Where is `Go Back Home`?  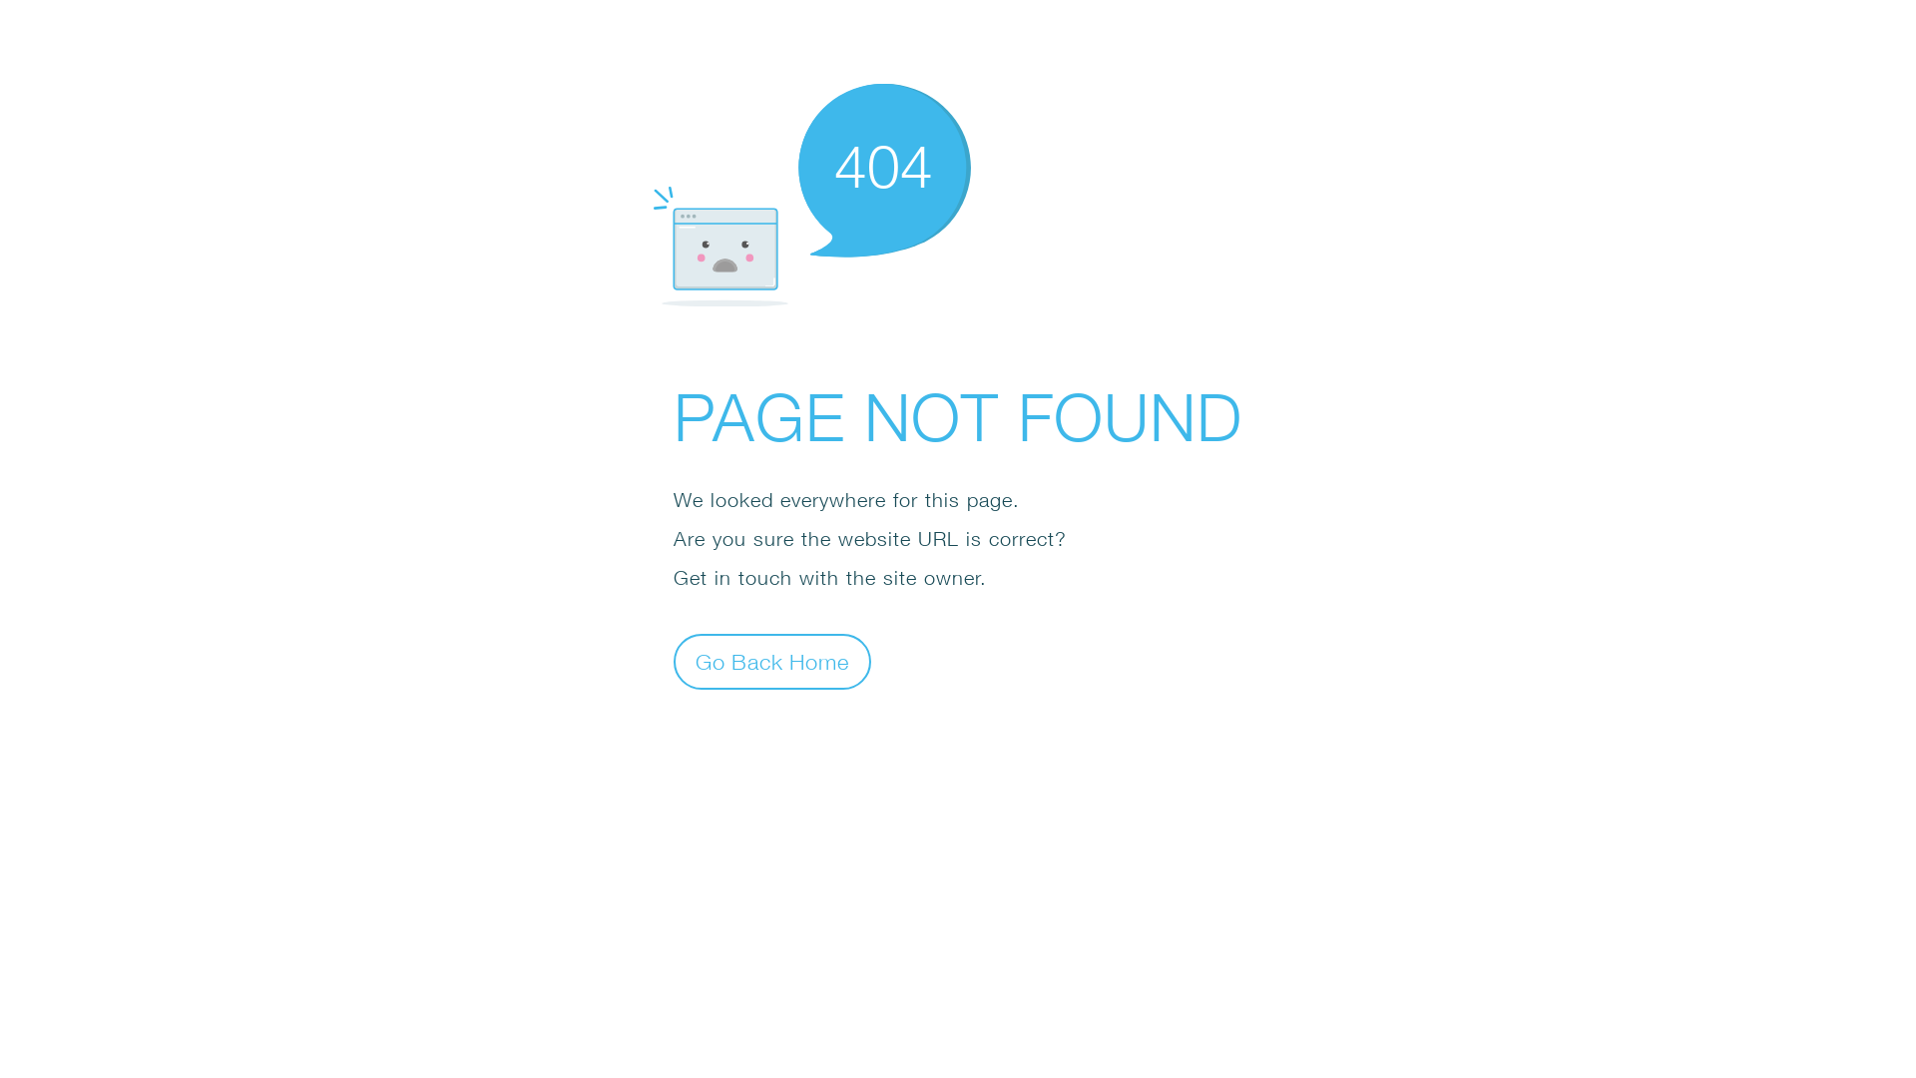
Go Back Home is located at coordinates (772, 661).